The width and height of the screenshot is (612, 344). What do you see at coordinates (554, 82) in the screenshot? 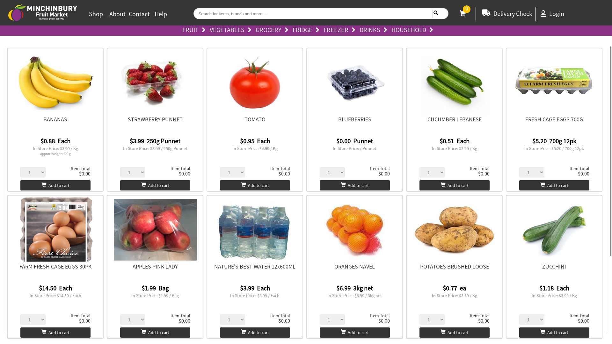
I see `Show details for FRESH CAGE EGGS 700G` at bounding box center [554, 82].